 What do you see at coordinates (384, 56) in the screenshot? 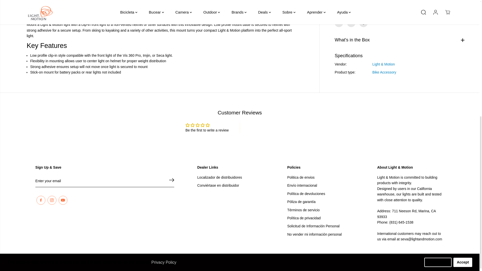
I see `Bike Accessory` at bounding box center [384, 56].